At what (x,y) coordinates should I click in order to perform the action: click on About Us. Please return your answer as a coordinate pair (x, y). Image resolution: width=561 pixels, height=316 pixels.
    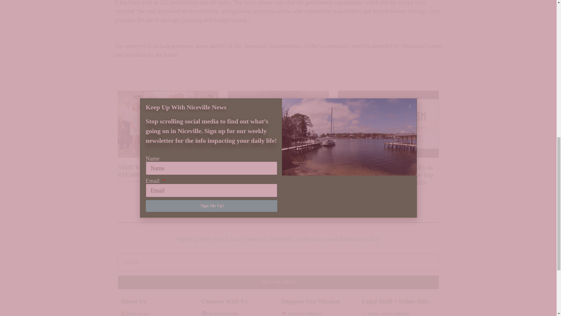
    Looking at the image, I should click on (133, 301).